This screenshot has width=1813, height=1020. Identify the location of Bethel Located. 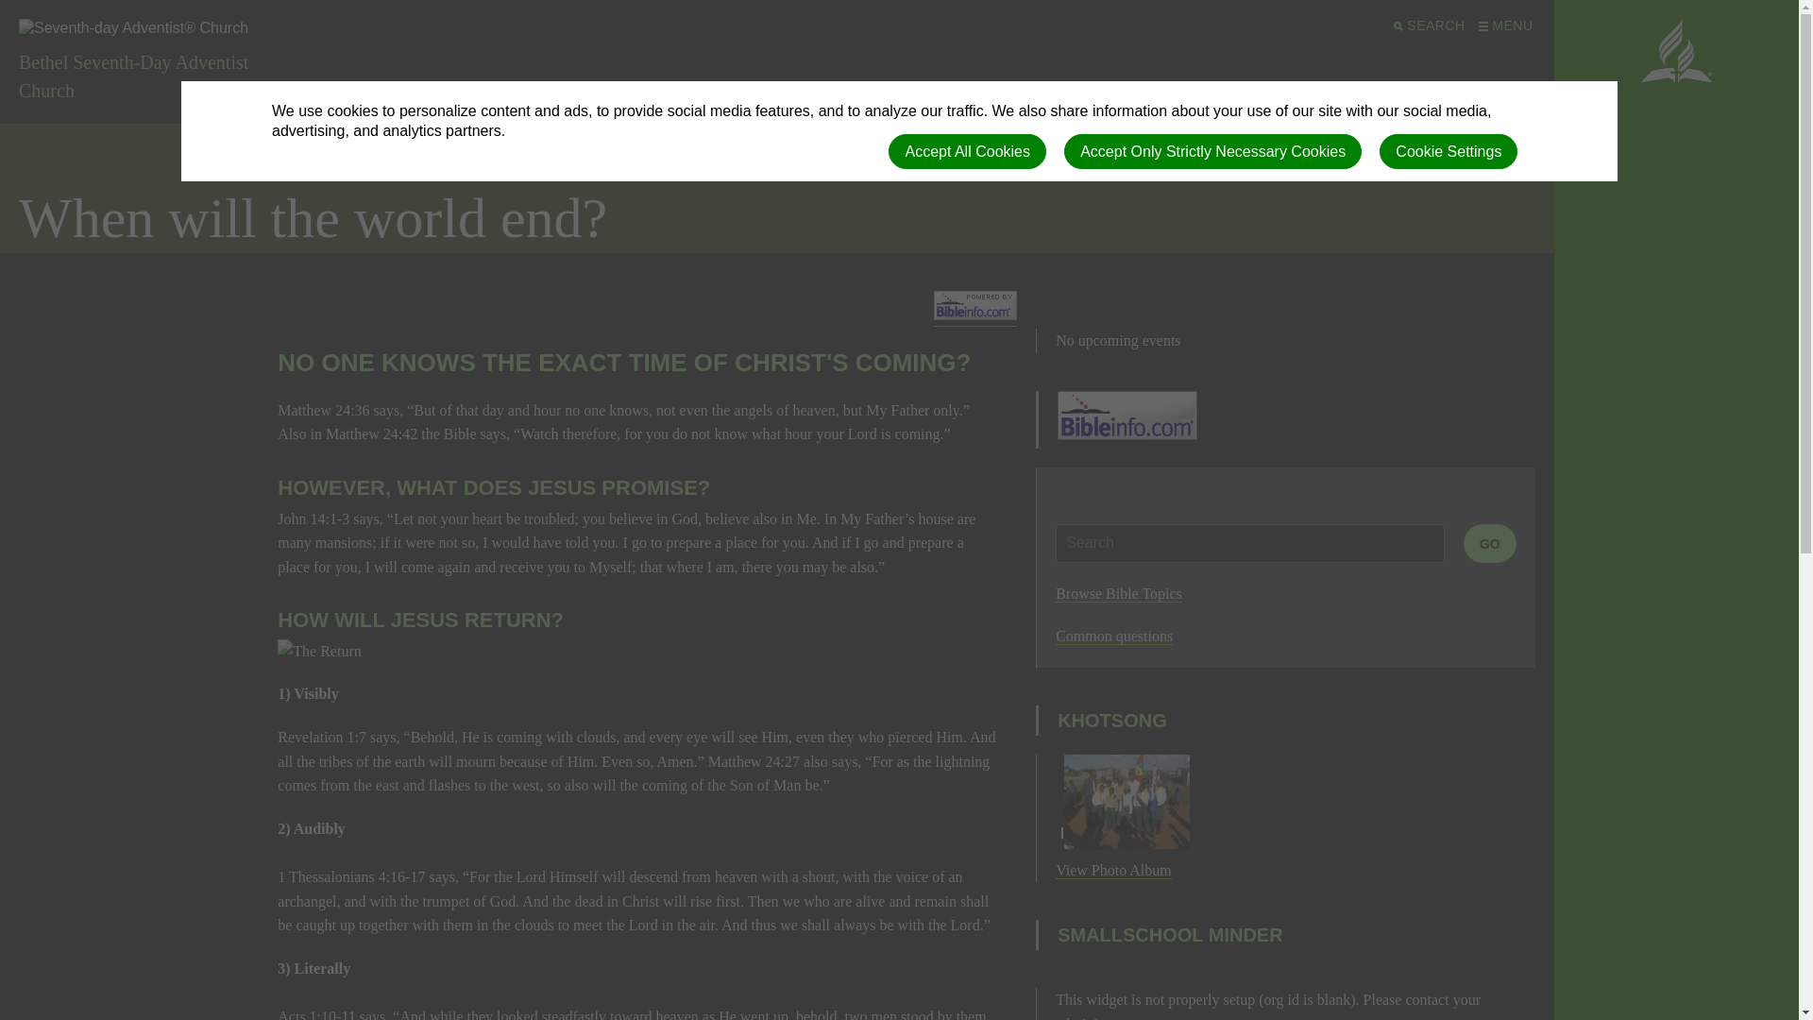
(808, 93).